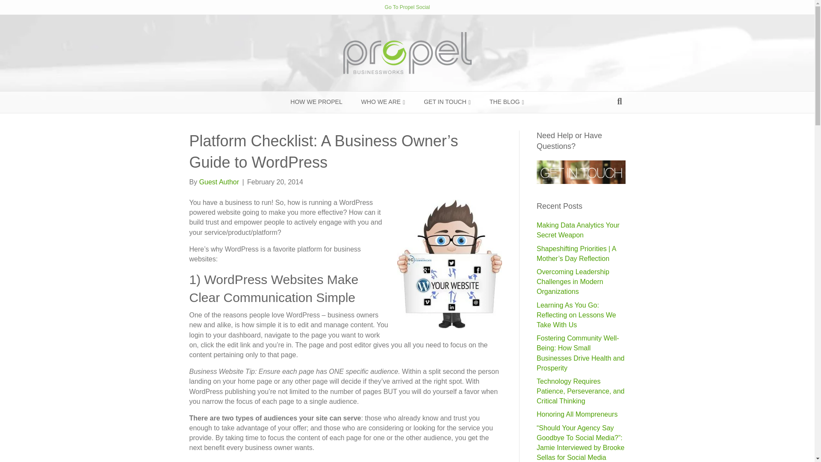  Describe the element at coordinates (219, 182) in the screenshot. I see `Guest Author` at that location.